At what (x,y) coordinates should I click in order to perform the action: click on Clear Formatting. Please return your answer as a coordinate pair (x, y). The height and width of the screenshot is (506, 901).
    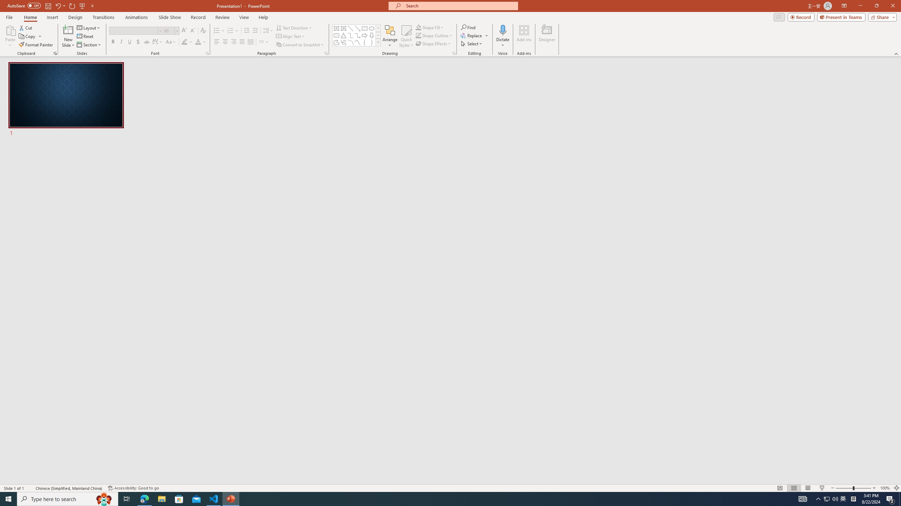
    Looking at the image, I should click on (203, 31).